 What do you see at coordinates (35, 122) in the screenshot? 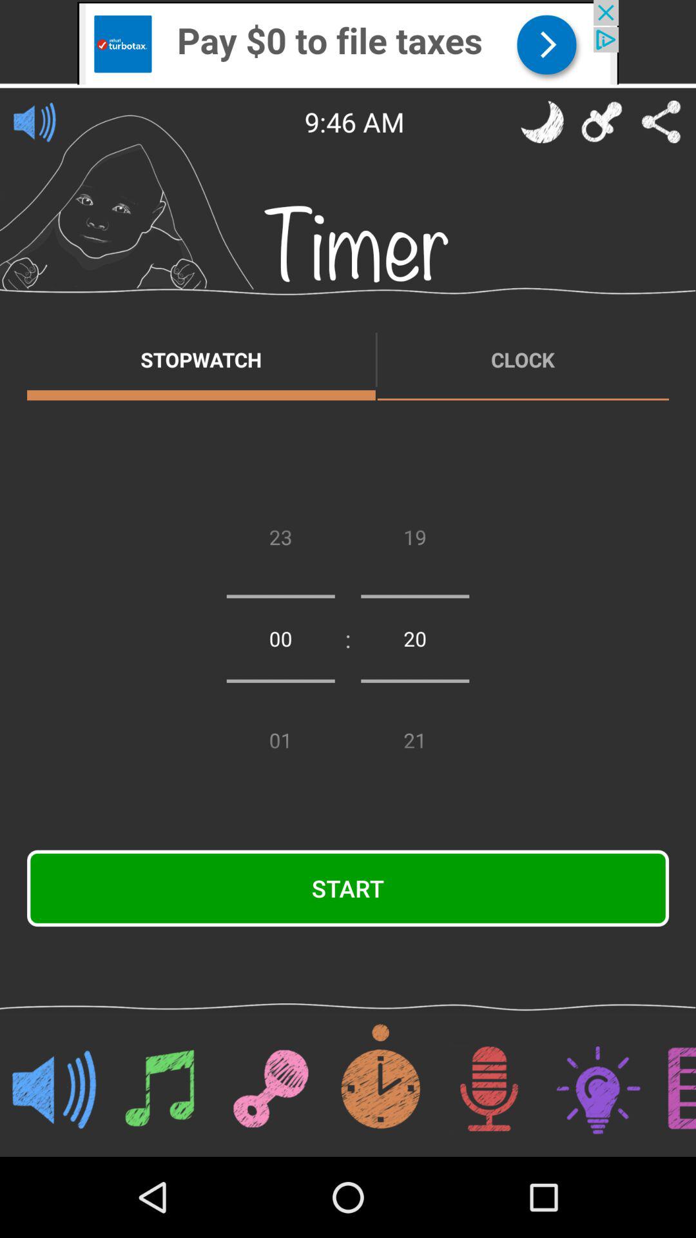
I see `change the volume` at bounding box center [35, 122].